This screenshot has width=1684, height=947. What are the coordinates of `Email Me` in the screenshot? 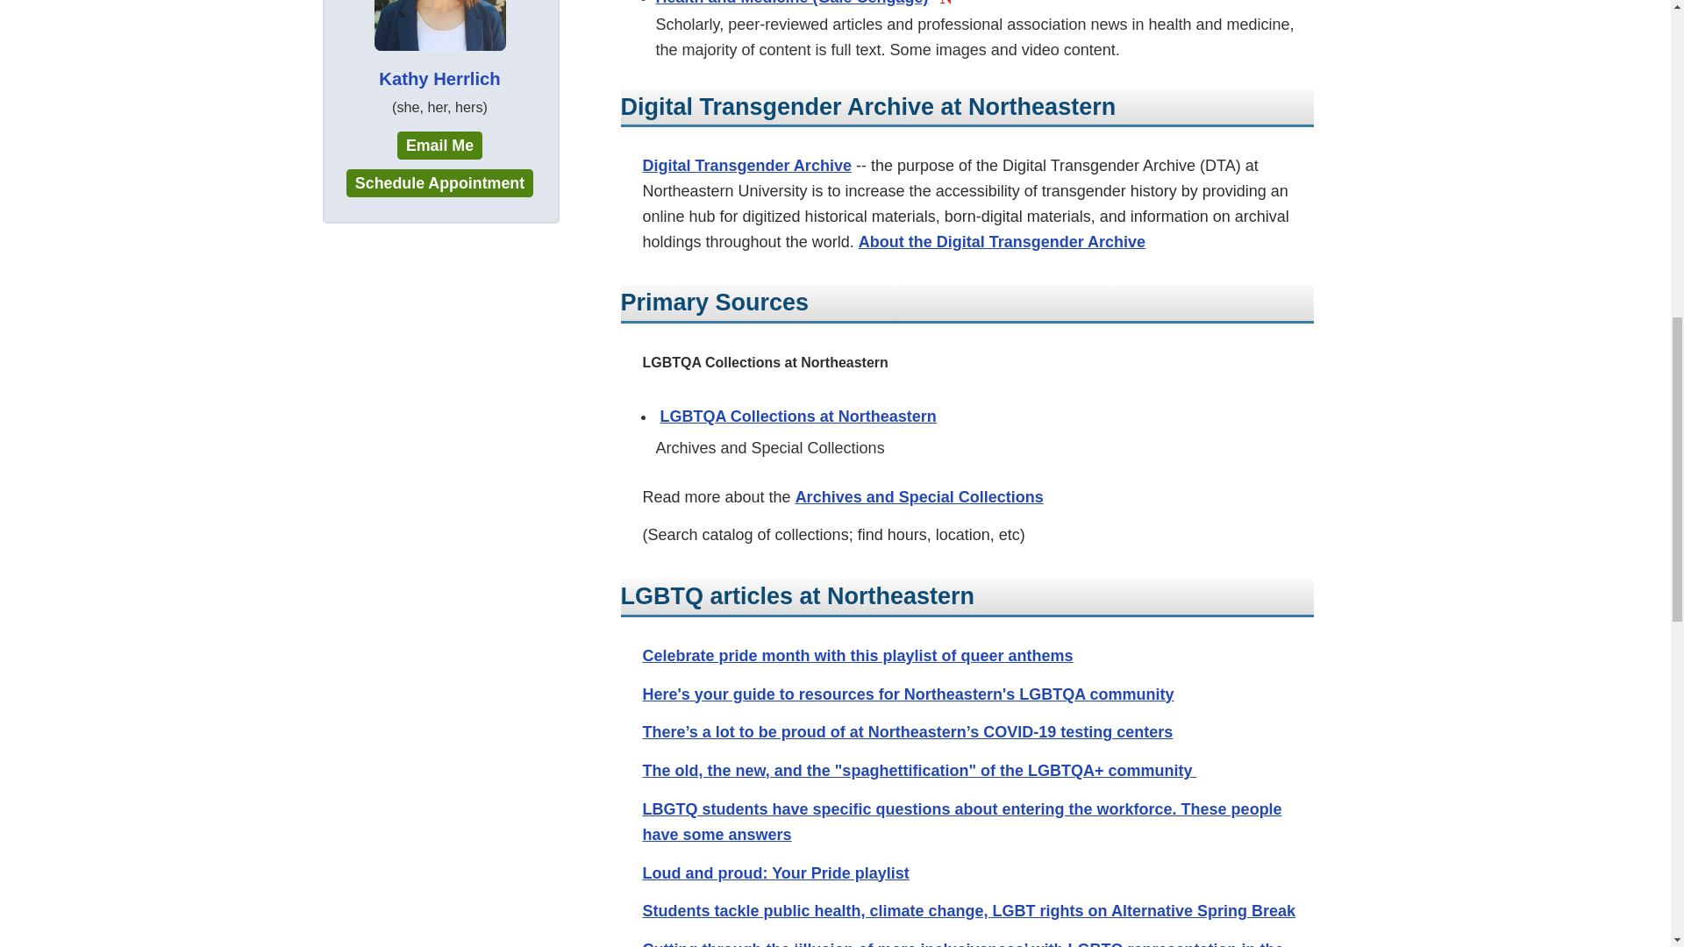 It's located at (439, 146).